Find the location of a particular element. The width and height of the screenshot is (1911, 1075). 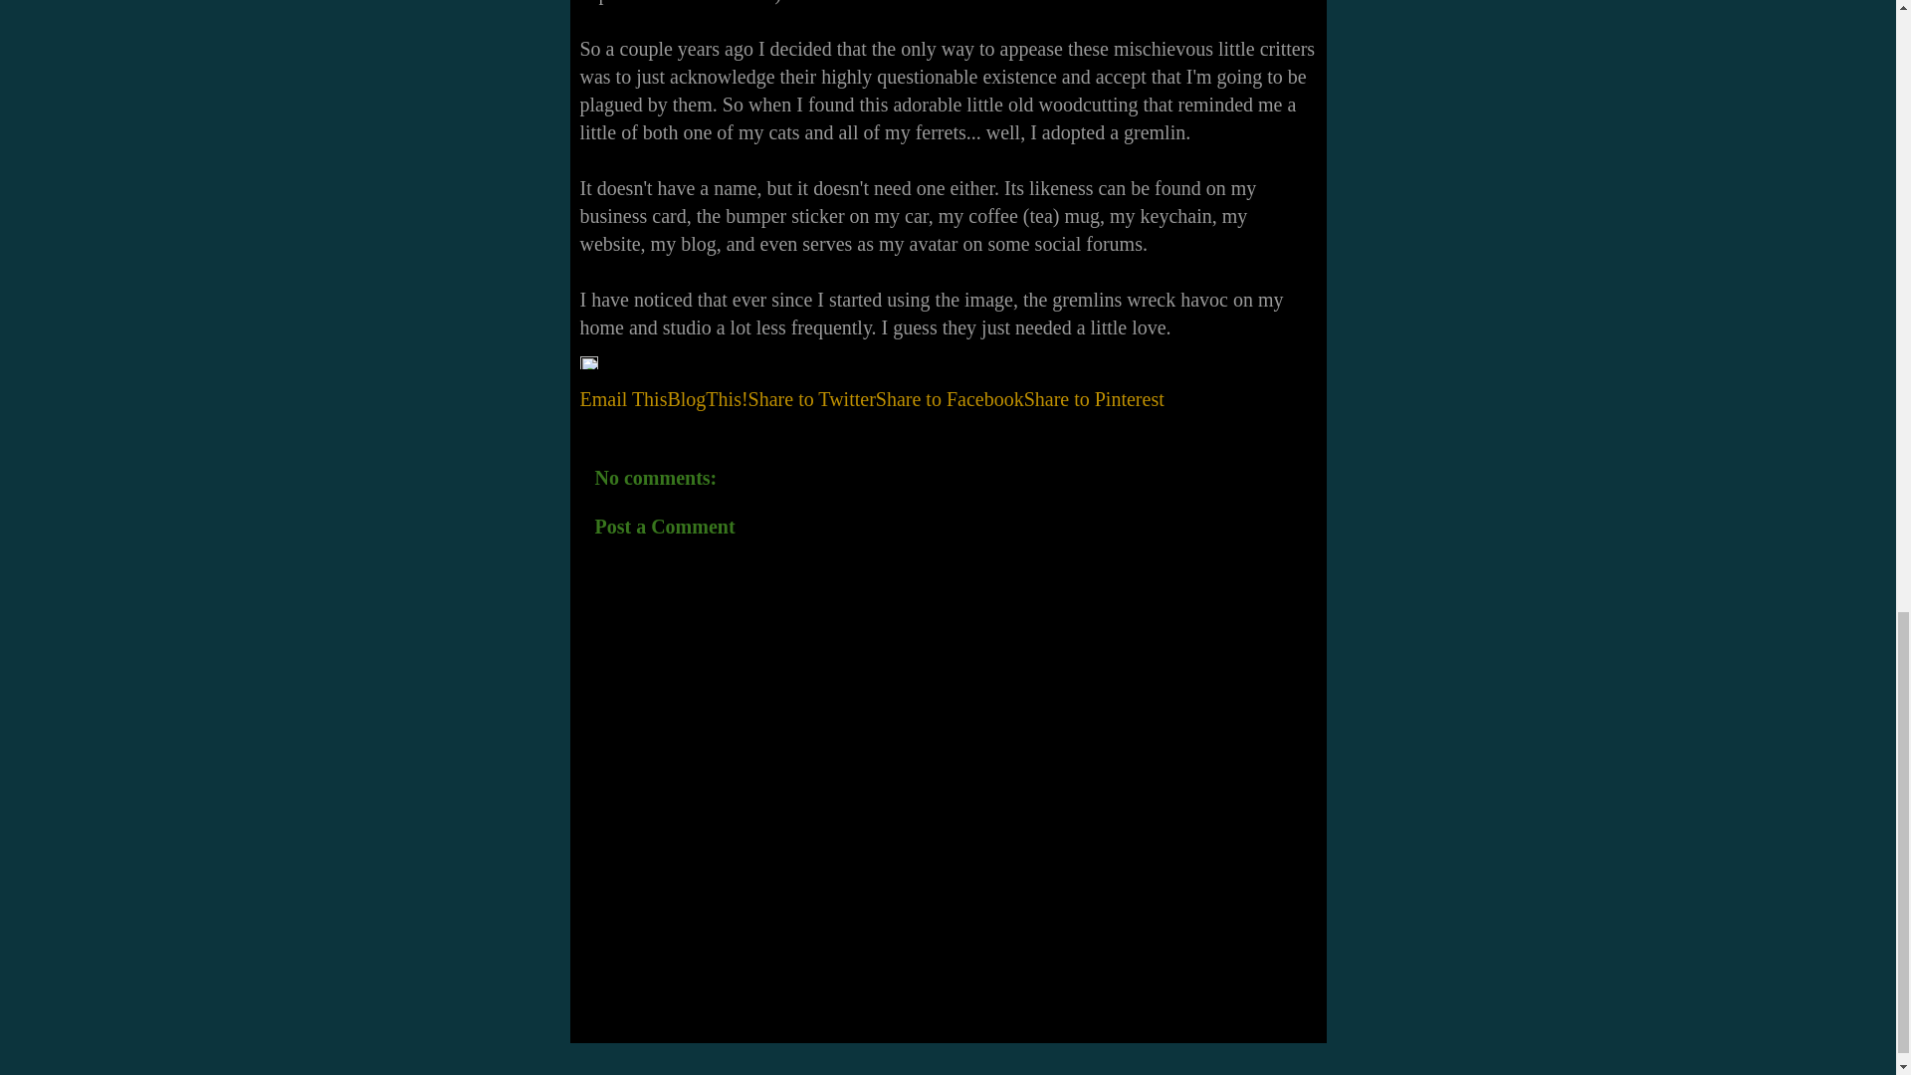

Share to Pinterest is located at coordinates (1094, 398).